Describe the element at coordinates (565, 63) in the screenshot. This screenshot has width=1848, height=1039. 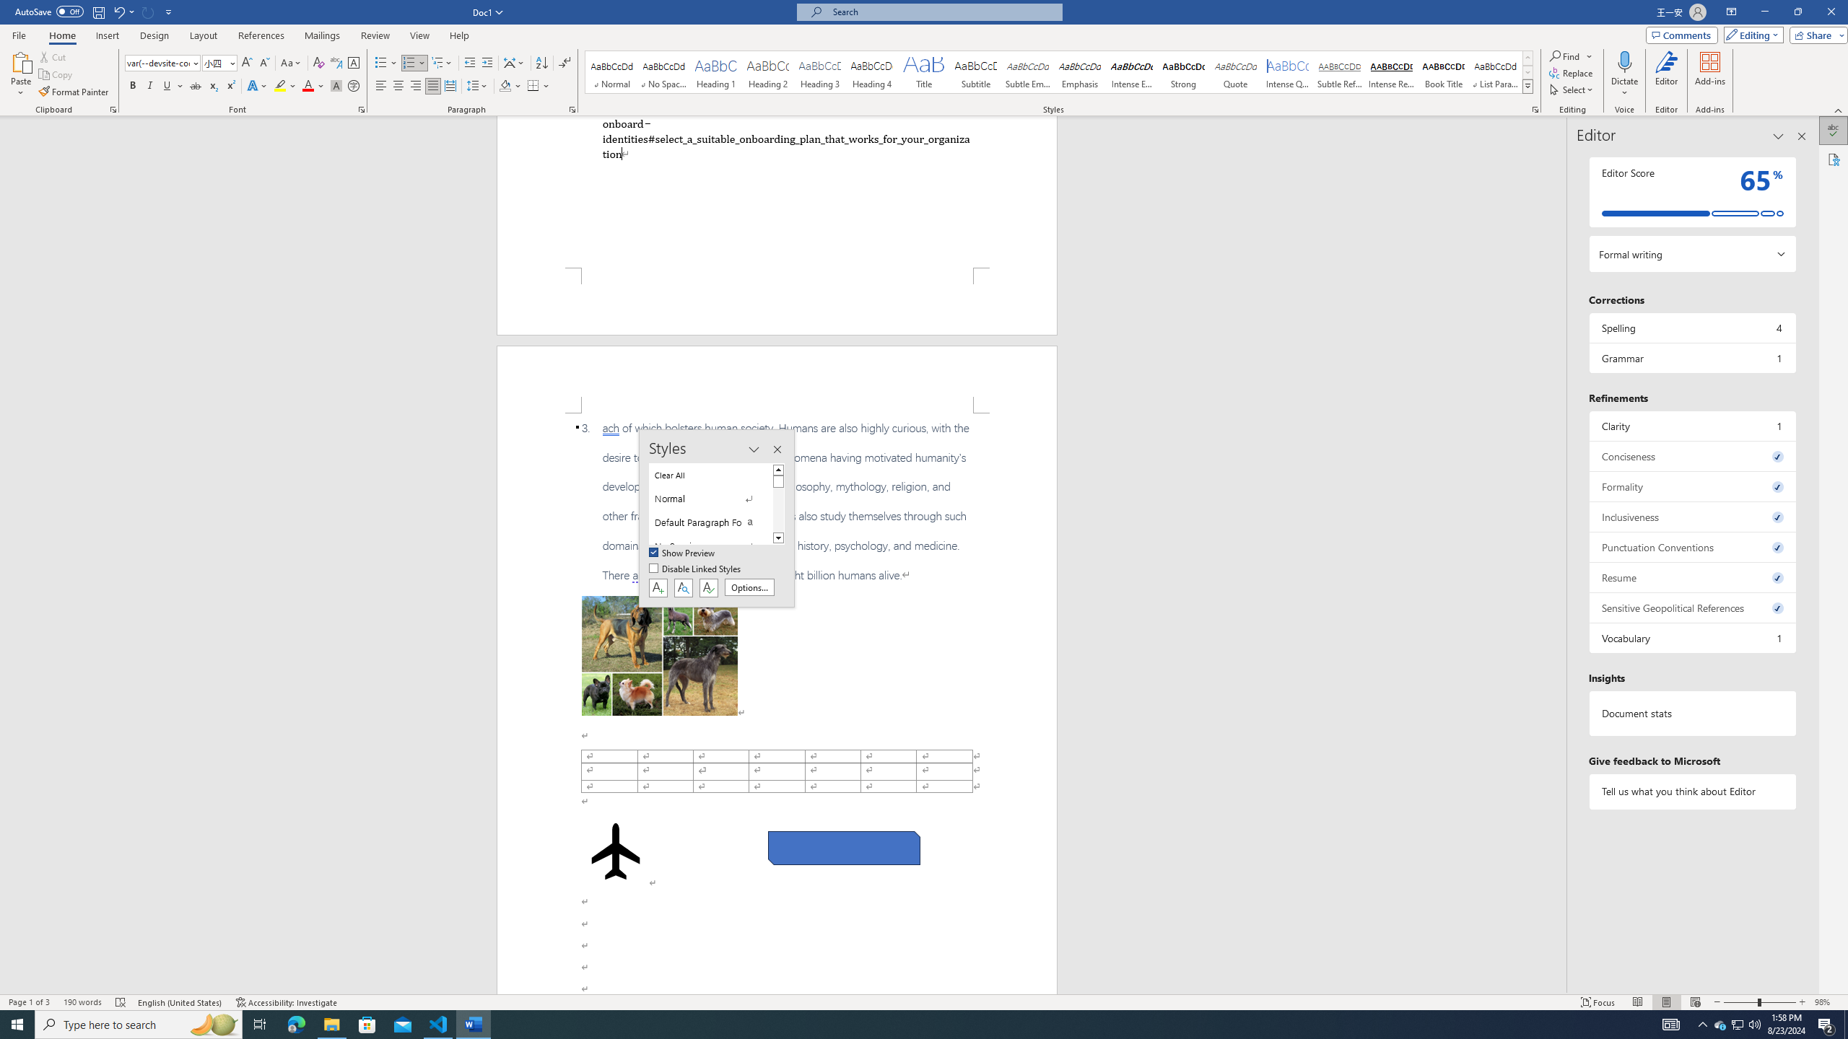
I see `Show/Hide Editing Marks` at that location.